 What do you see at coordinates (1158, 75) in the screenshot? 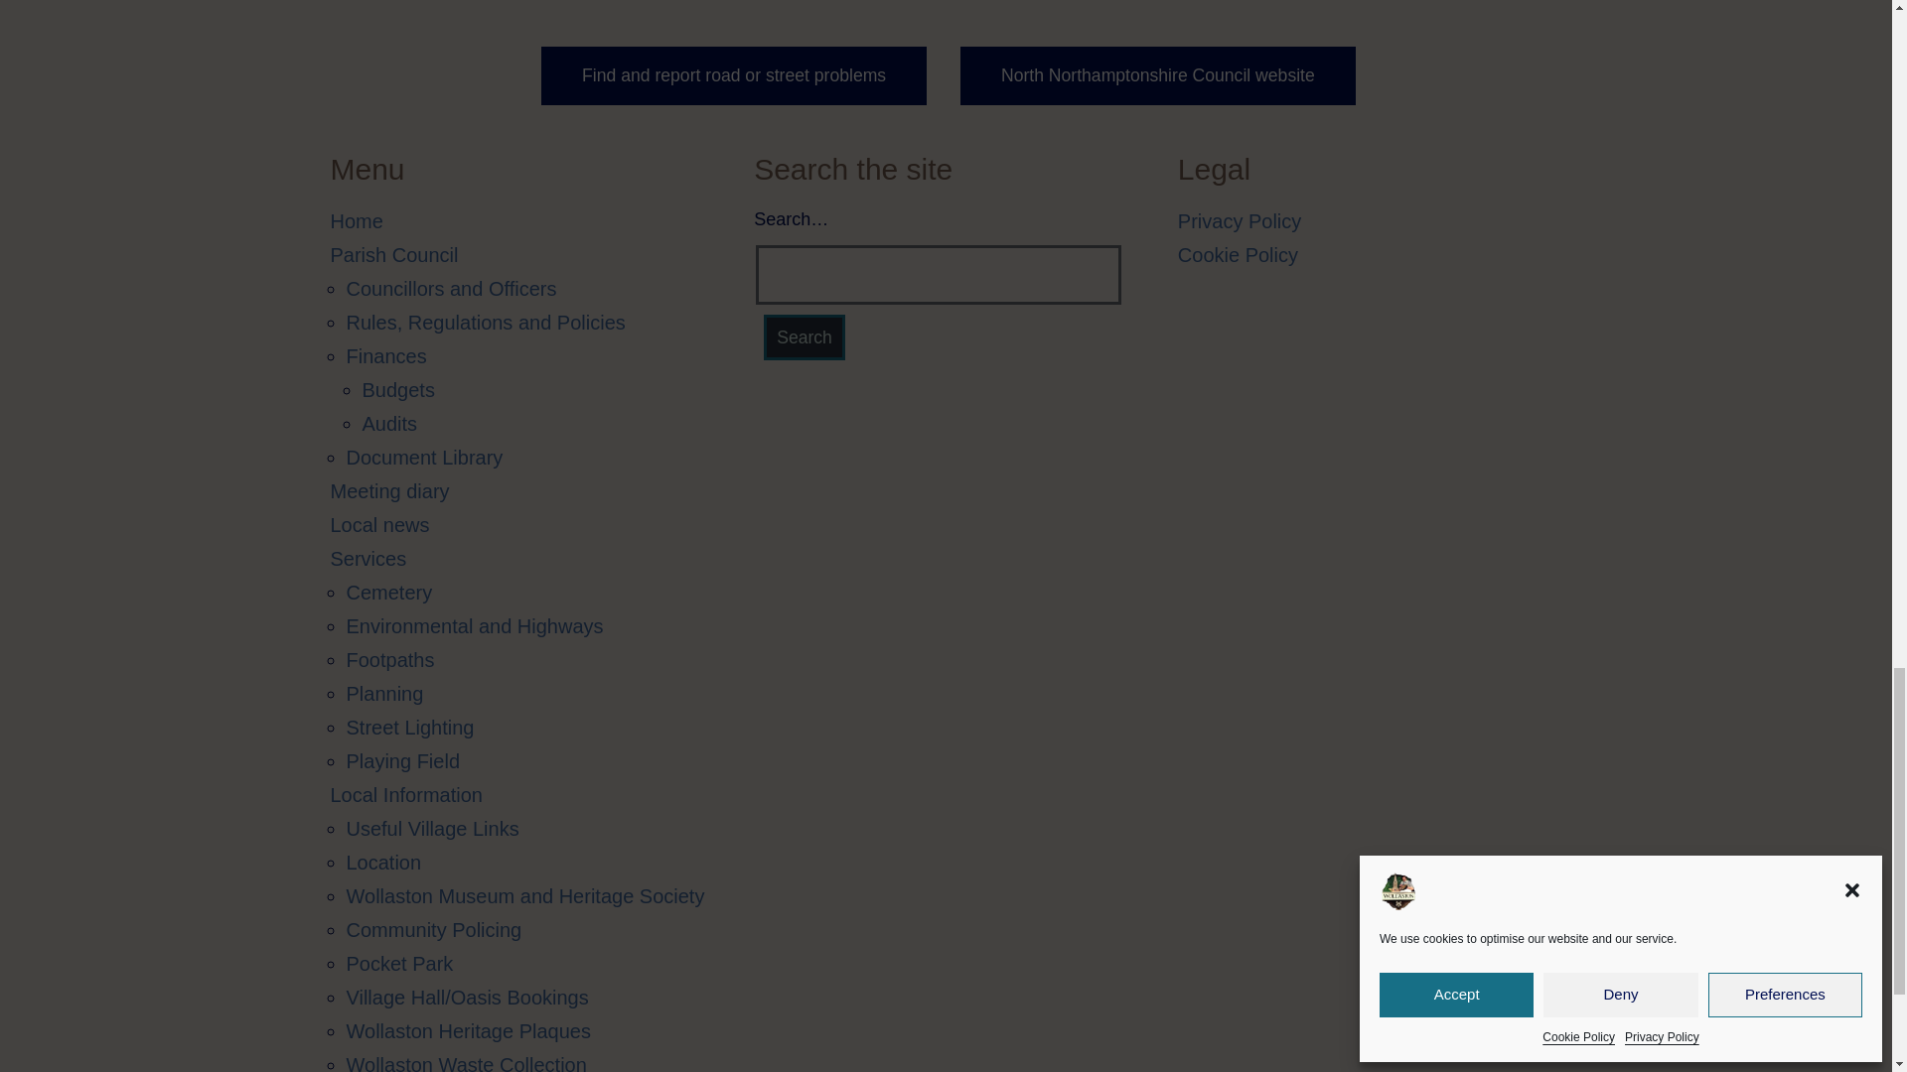
I see `Visit the Northamptonshire County Council website` at bounding box center [1158, 75].